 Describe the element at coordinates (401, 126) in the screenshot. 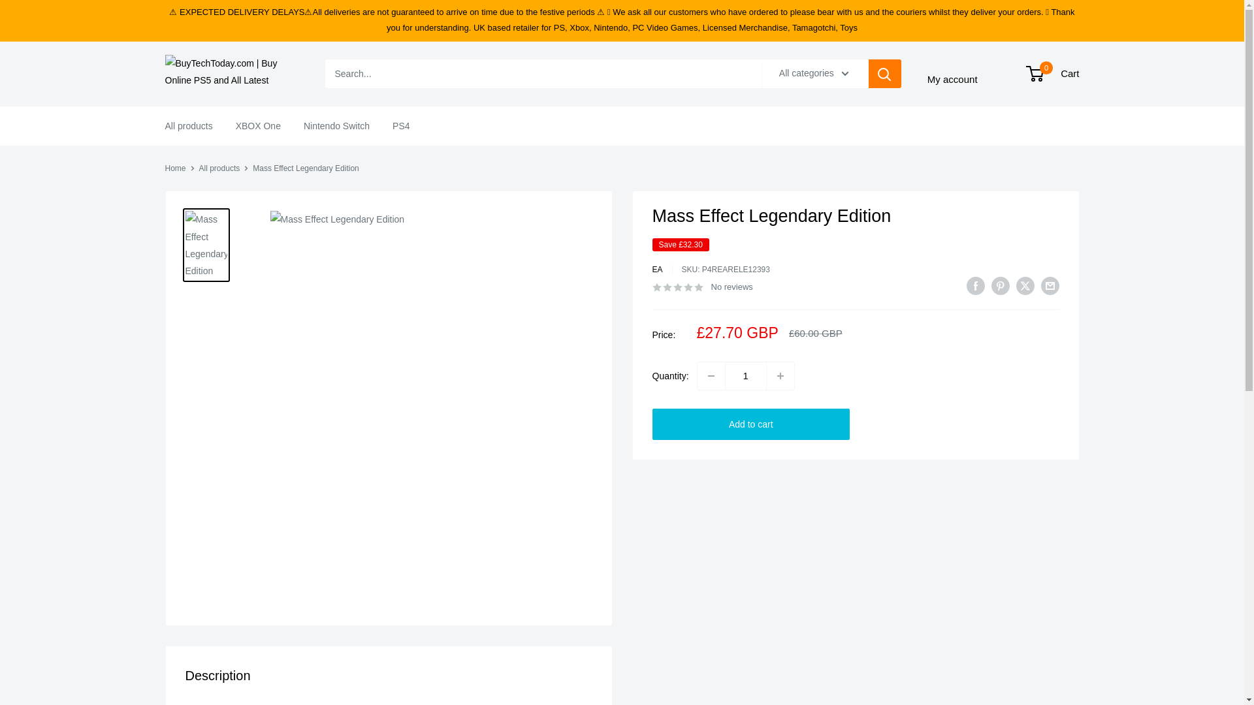

I see `PS4` at that location.